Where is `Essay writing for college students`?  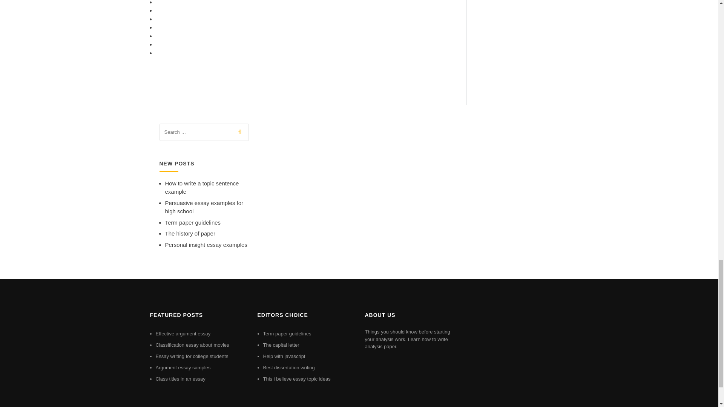 Essay writing for college students is located at coordinates (192, 356).